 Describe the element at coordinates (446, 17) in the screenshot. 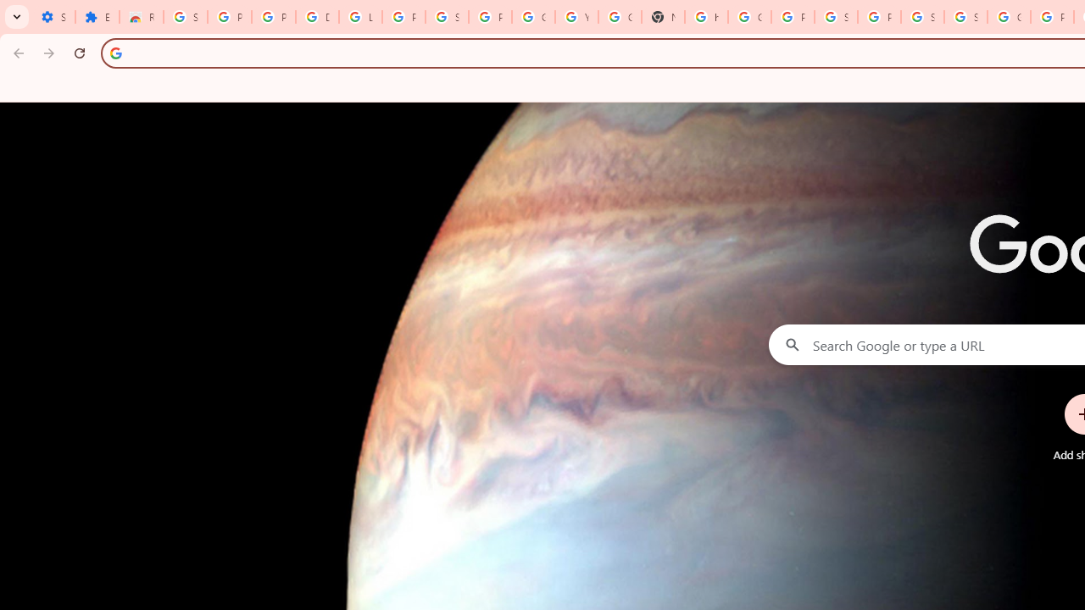

I see `Sign in - Google Accounts` at that location.